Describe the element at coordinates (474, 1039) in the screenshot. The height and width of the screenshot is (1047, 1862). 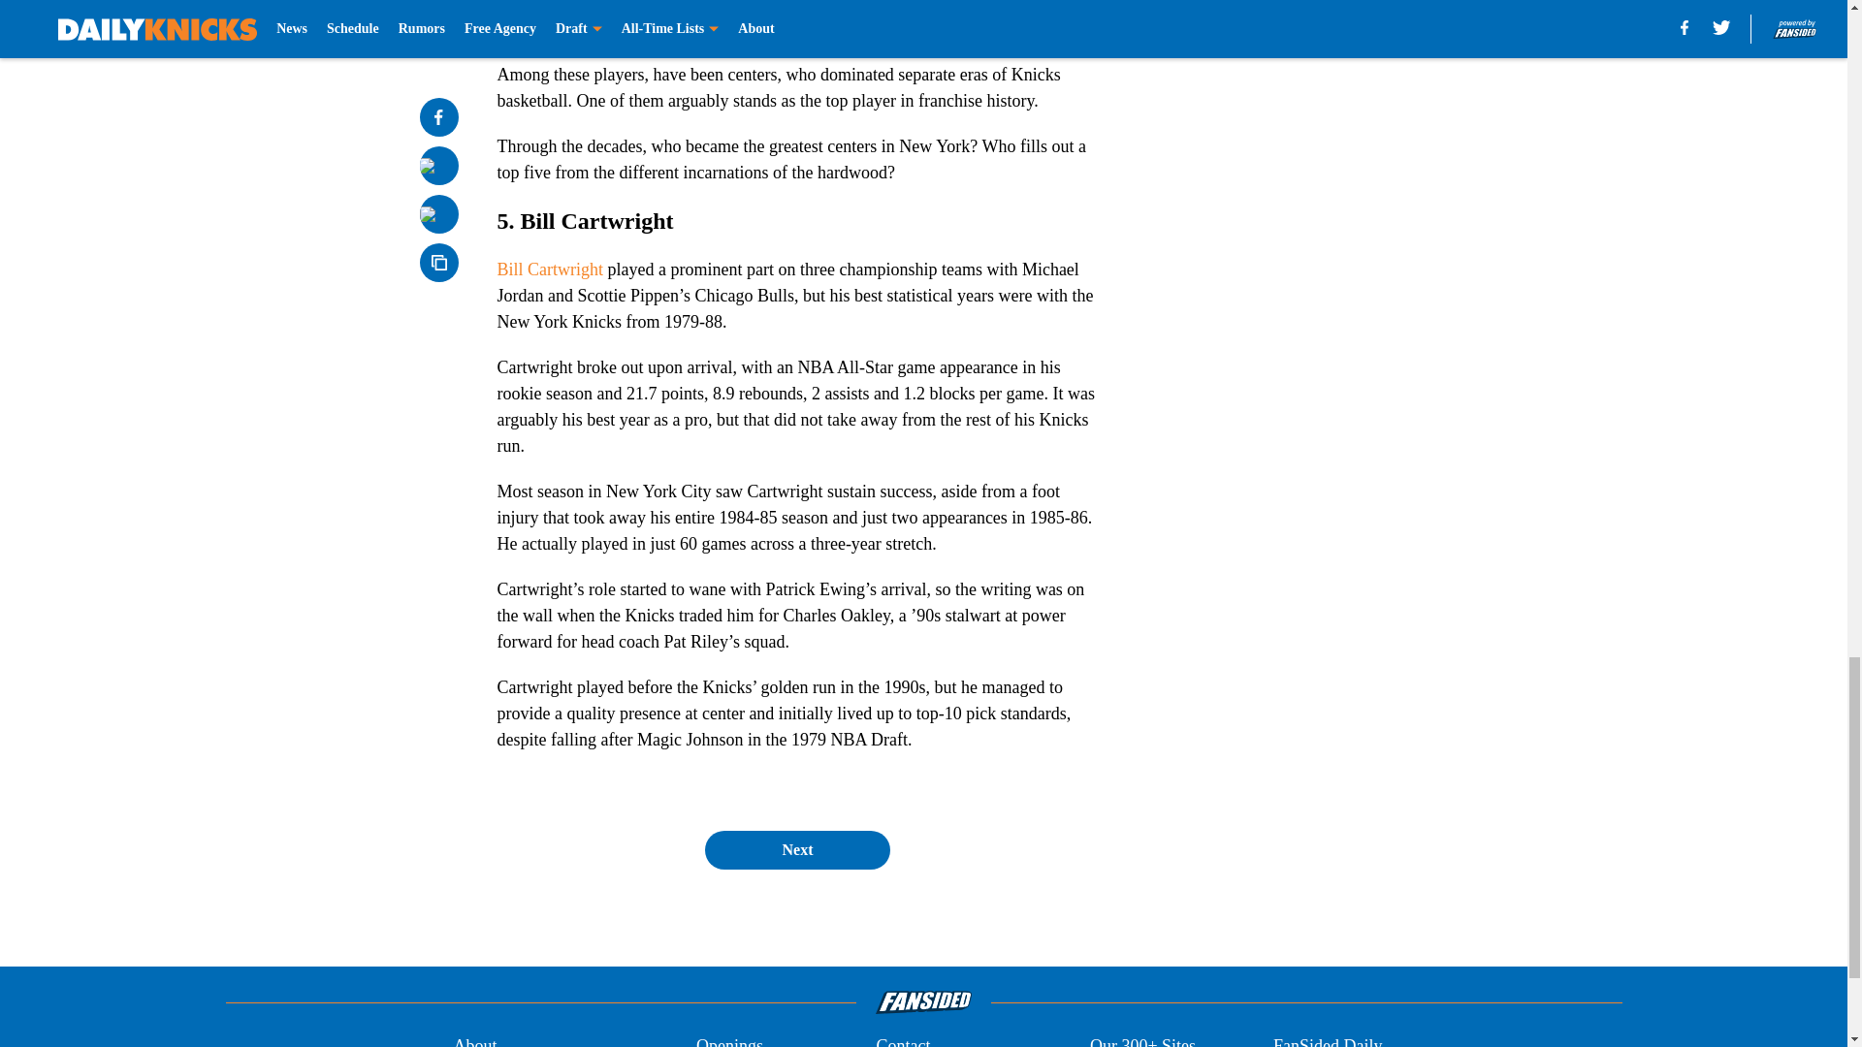
I see `About` at that location.